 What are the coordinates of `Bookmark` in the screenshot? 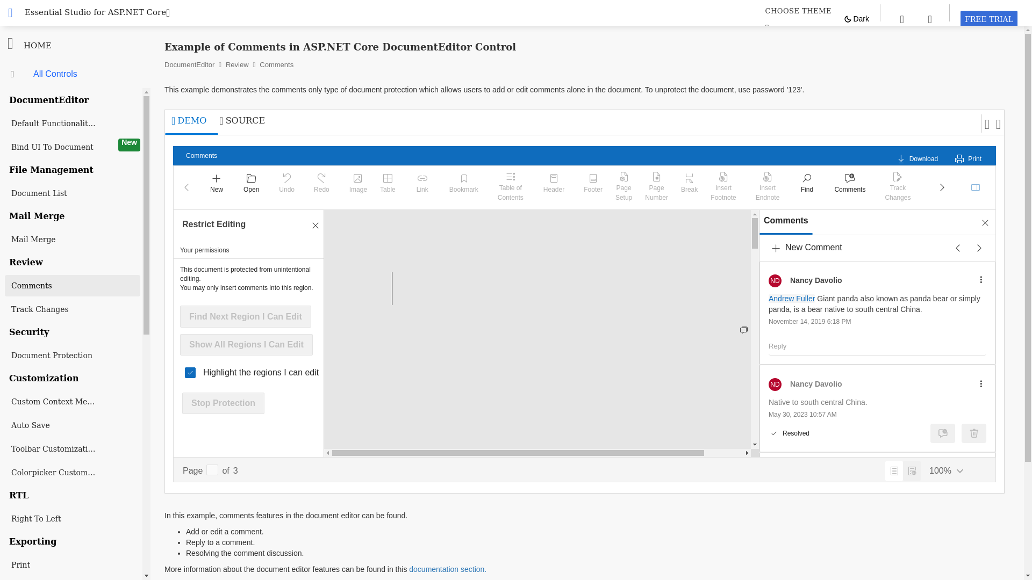 It's located at (245, 316).